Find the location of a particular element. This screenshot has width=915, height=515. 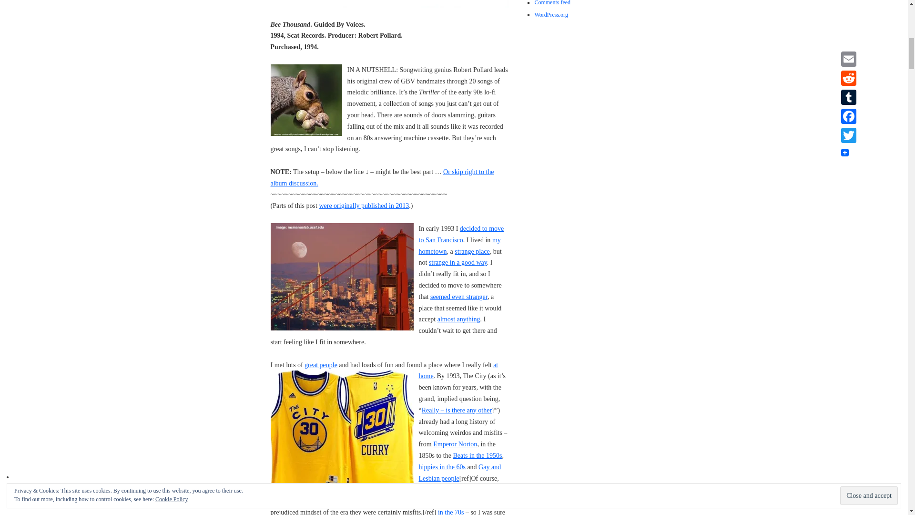

Beats in the 1950s is located at coordinates (477, 456).